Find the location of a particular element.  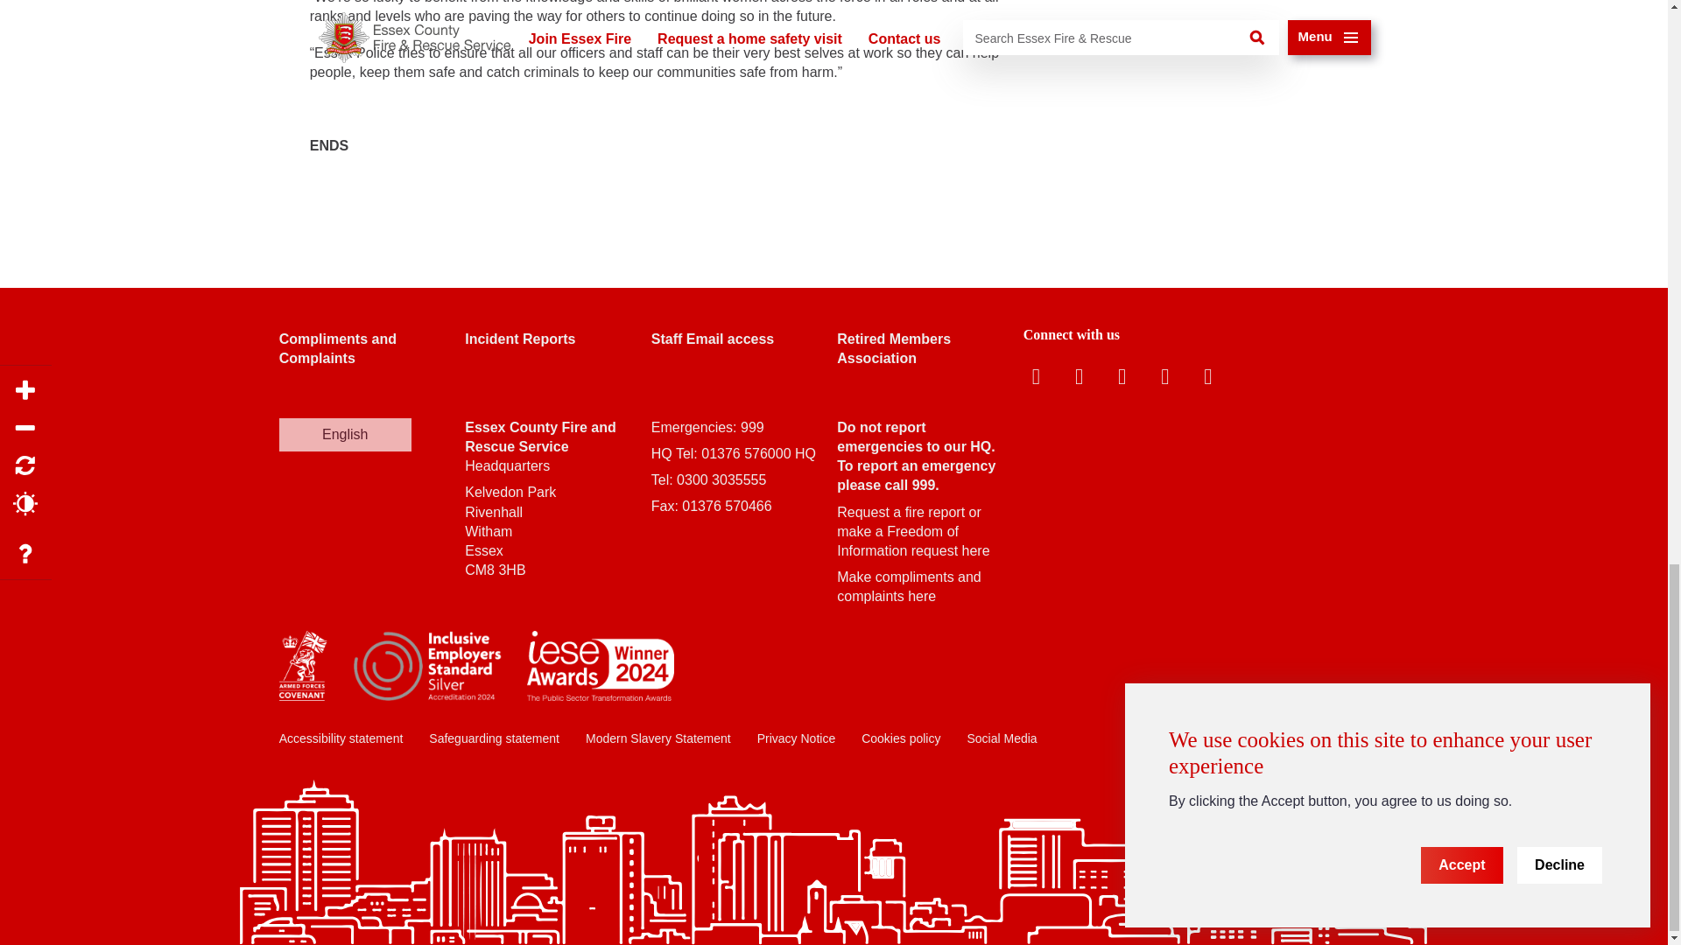

Modern Slavery Statement is located at coordinates (658, 738).